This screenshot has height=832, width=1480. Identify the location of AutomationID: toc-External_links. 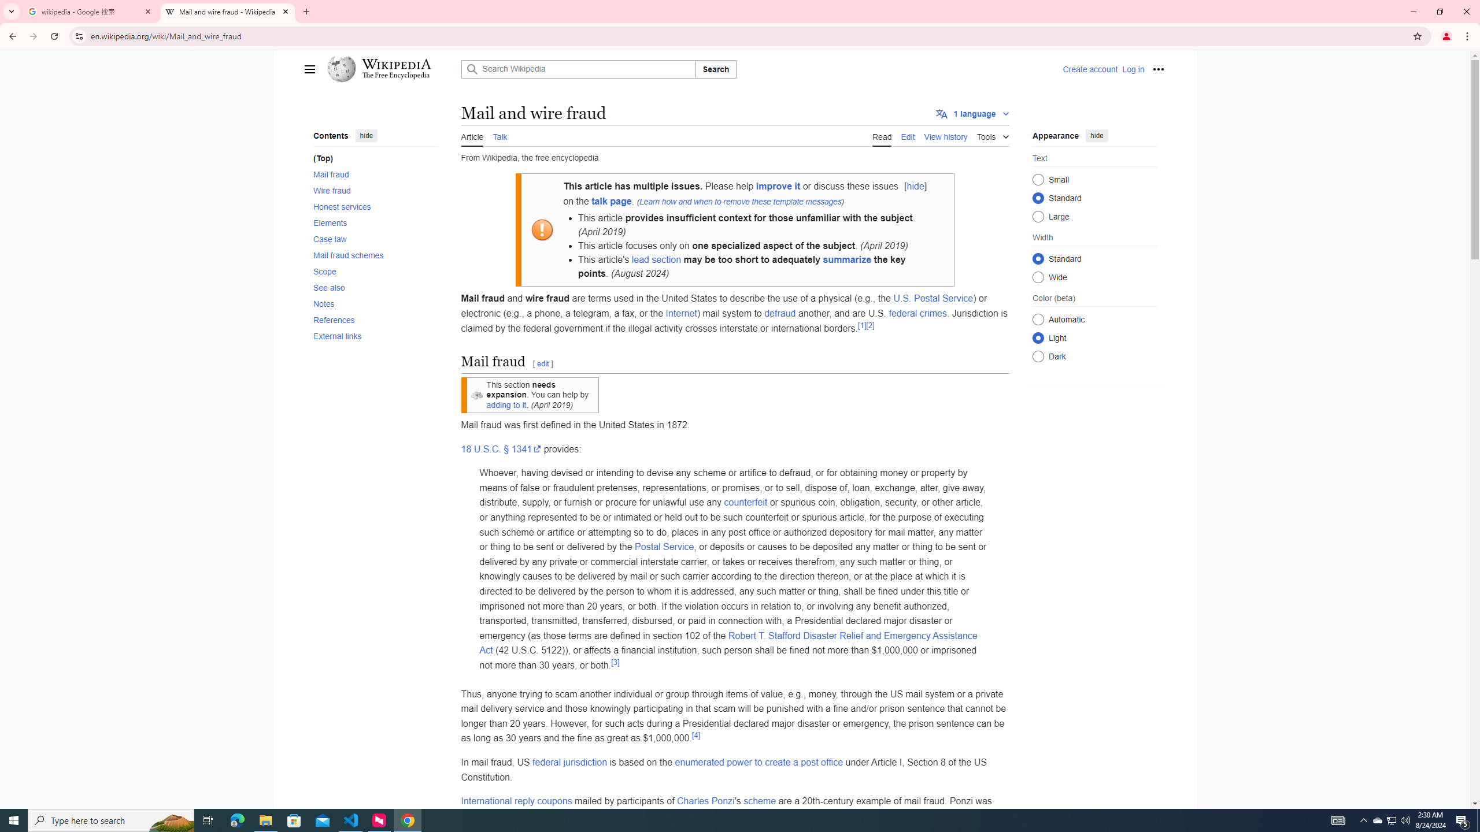
(372, 336).